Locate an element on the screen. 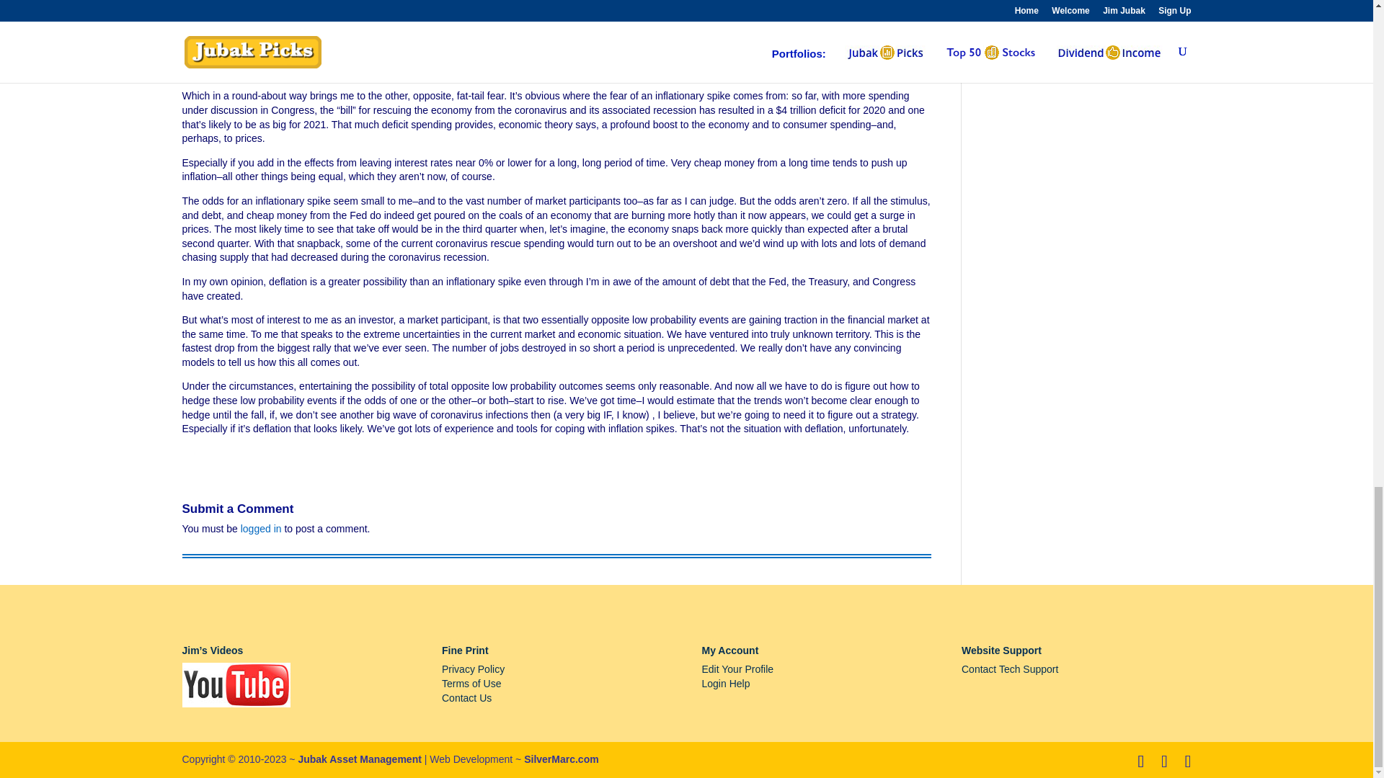  Terms of Use is located at coordinates (471, 683).